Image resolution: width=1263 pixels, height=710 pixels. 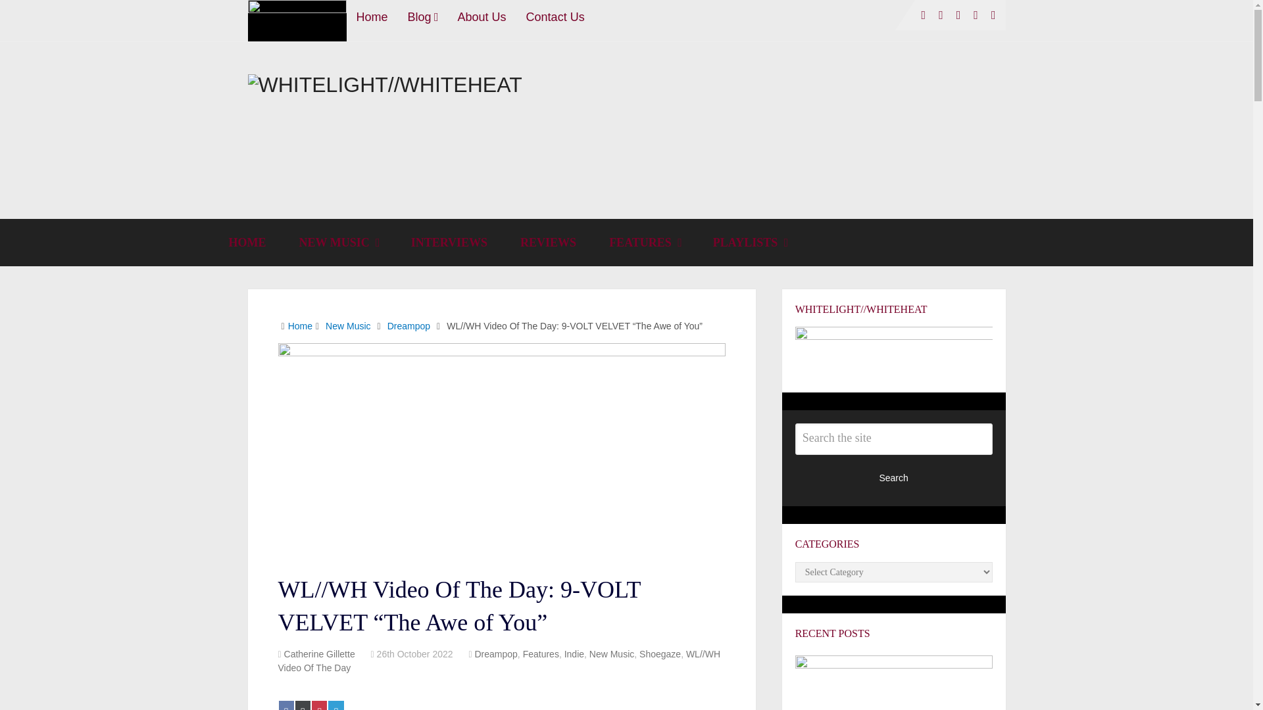 I want to click on About Us, so click(x=482, y=16).